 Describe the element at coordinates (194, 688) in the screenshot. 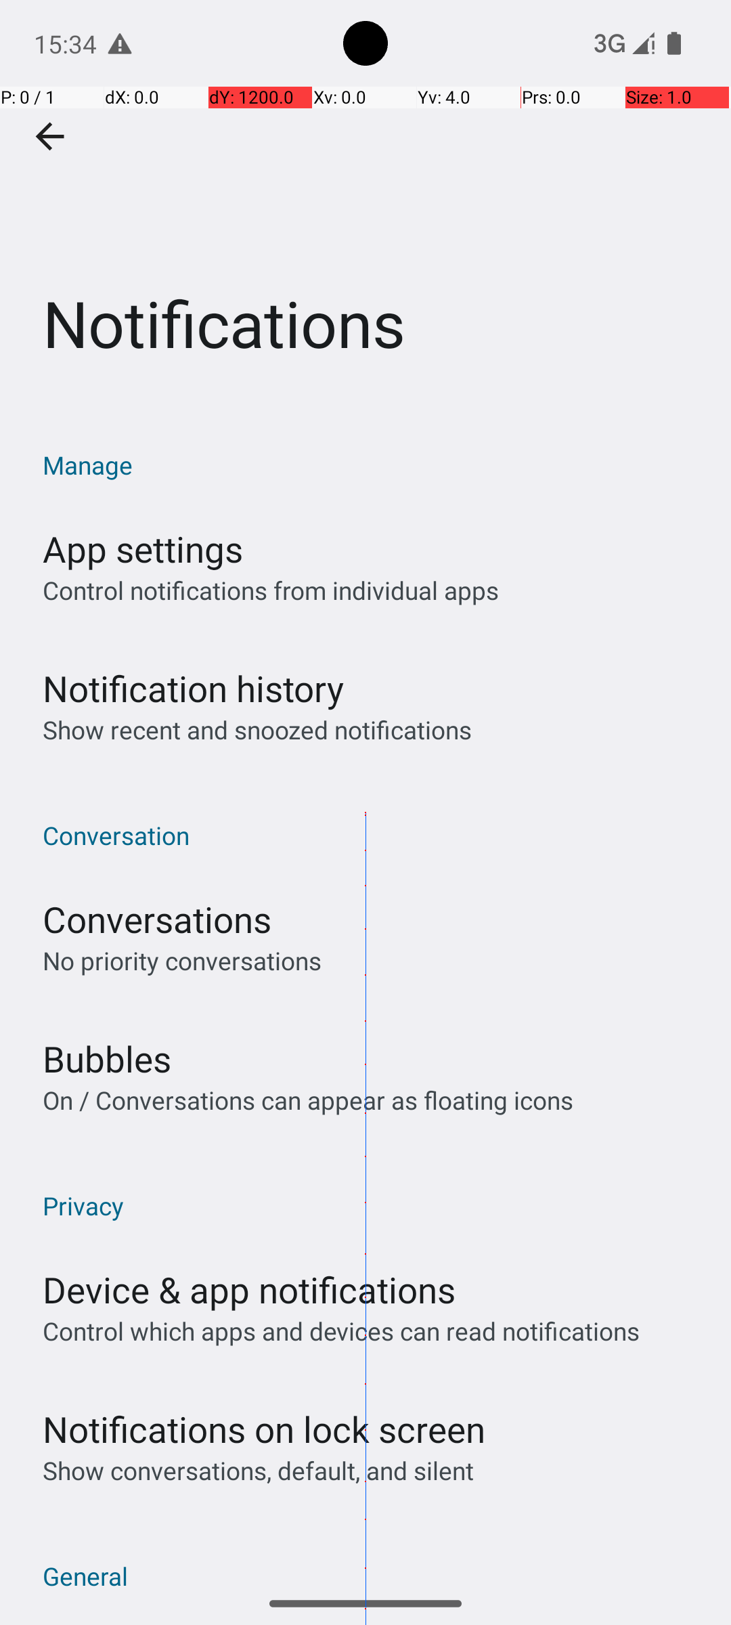

I see `Notification history` at that location.